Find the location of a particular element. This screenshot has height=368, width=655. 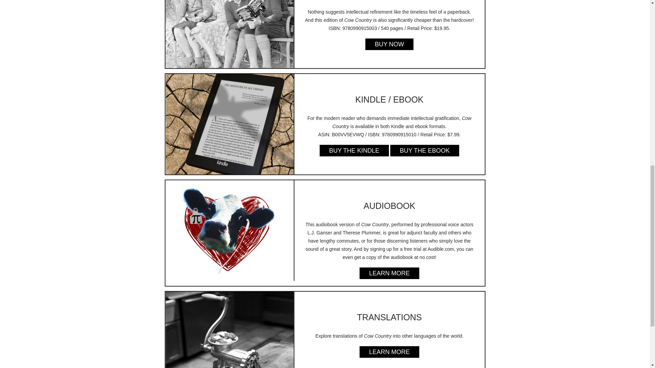

BUY NOW is located at coordinates (390, 44).